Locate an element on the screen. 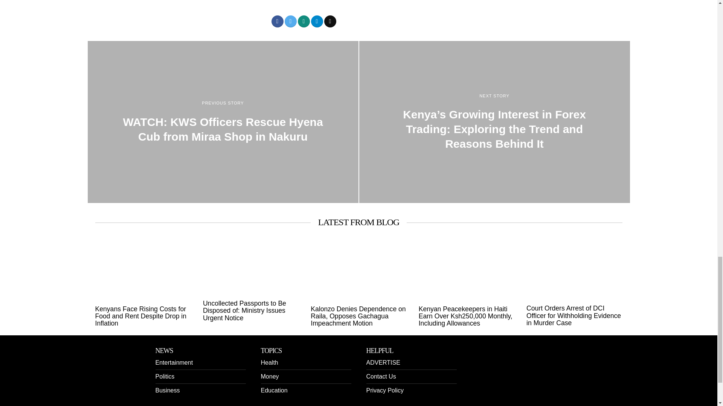  Health is located at coordinates (269, 362).